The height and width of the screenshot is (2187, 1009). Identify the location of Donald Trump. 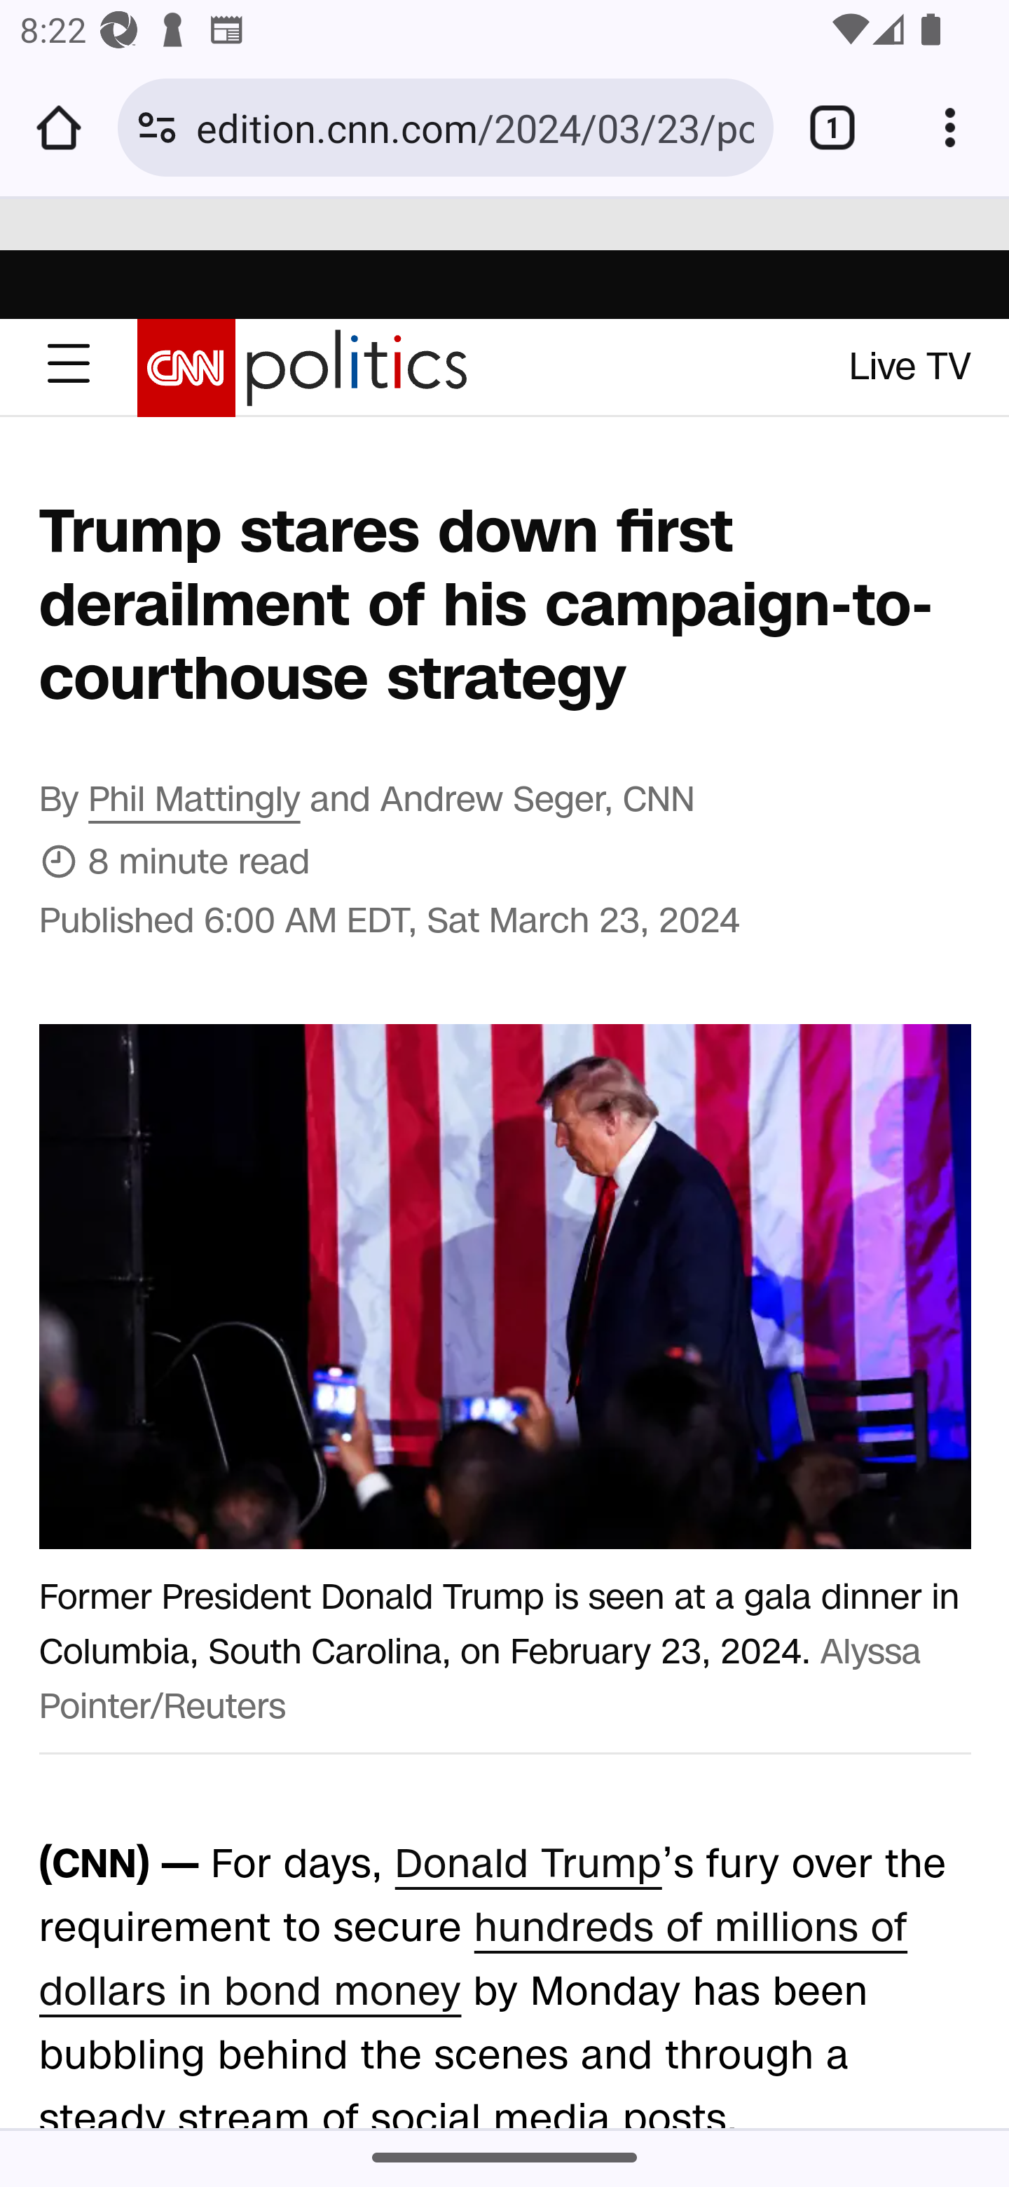
(527, 1864).